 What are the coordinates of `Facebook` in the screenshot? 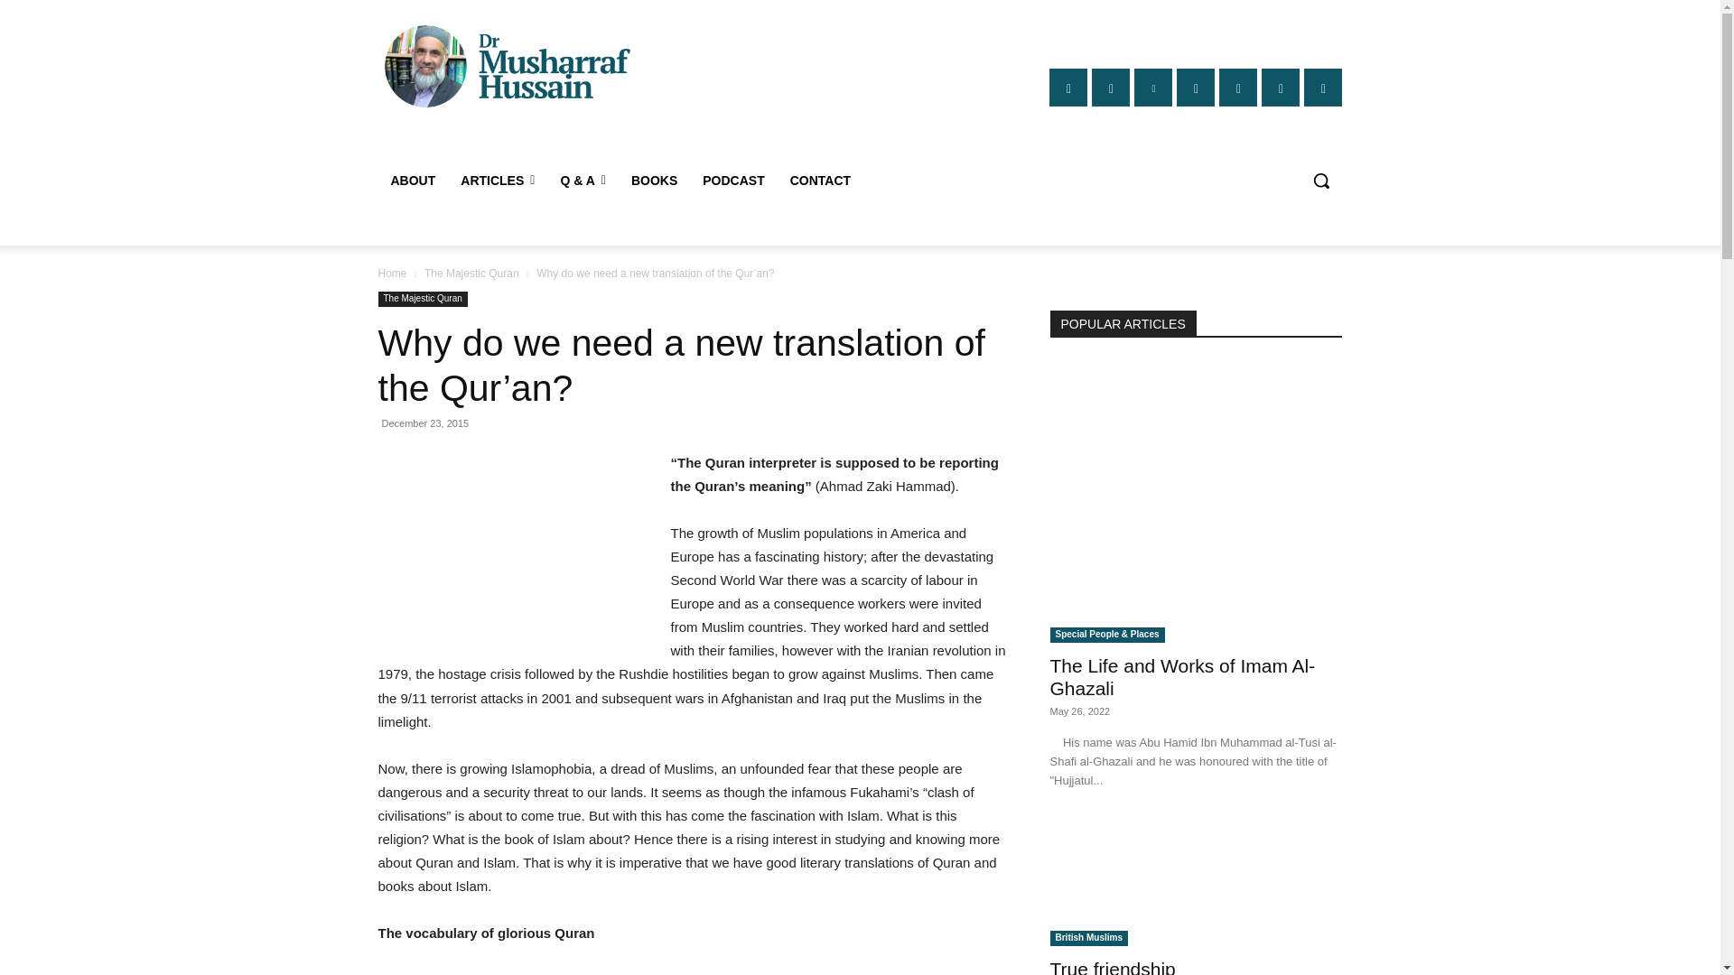 It's located at (1067, 87).